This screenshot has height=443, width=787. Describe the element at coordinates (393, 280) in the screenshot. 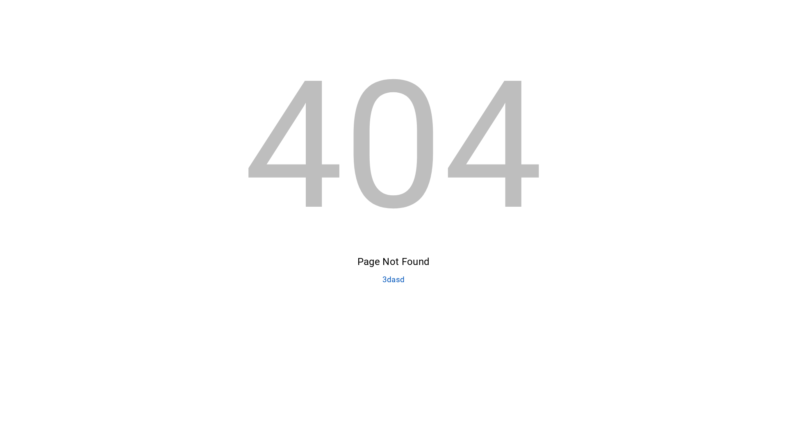

I see `3dasd` at that location.